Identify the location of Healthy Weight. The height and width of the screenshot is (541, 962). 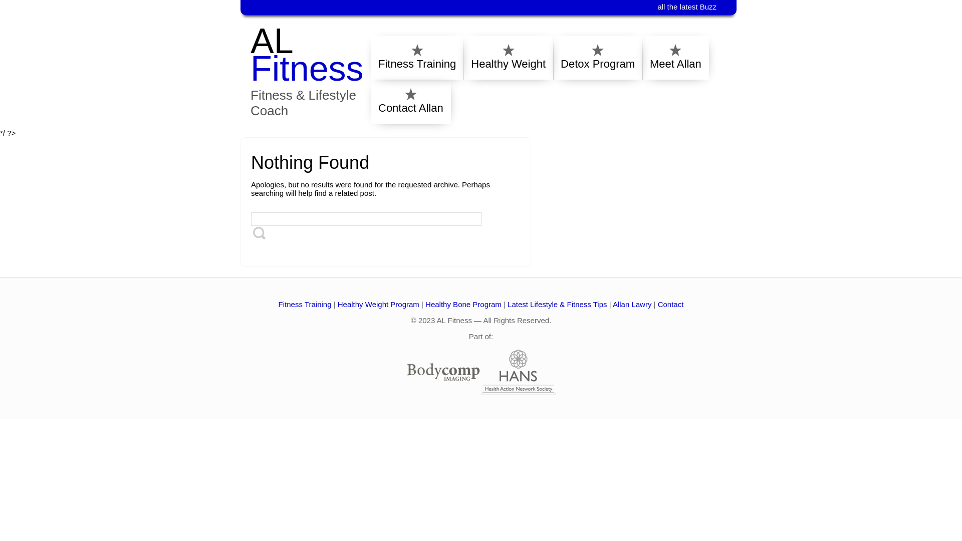
(508, 59).